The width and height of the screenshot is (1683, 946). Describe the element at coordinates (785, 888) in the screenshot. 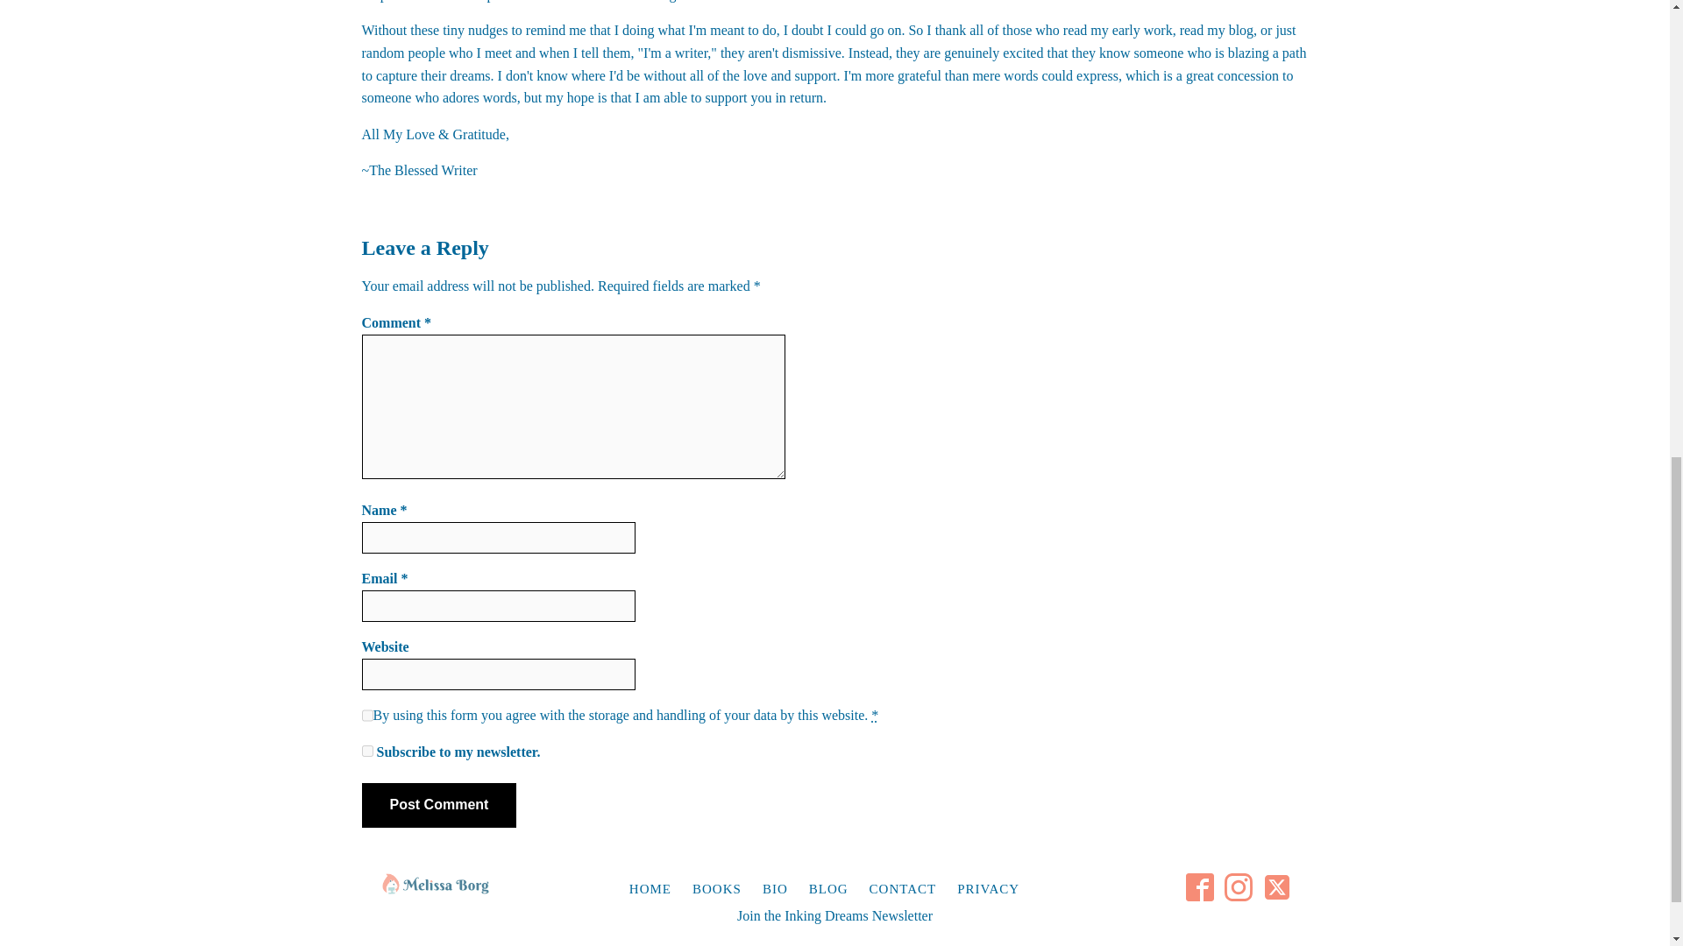

I see `BIO` at that location.